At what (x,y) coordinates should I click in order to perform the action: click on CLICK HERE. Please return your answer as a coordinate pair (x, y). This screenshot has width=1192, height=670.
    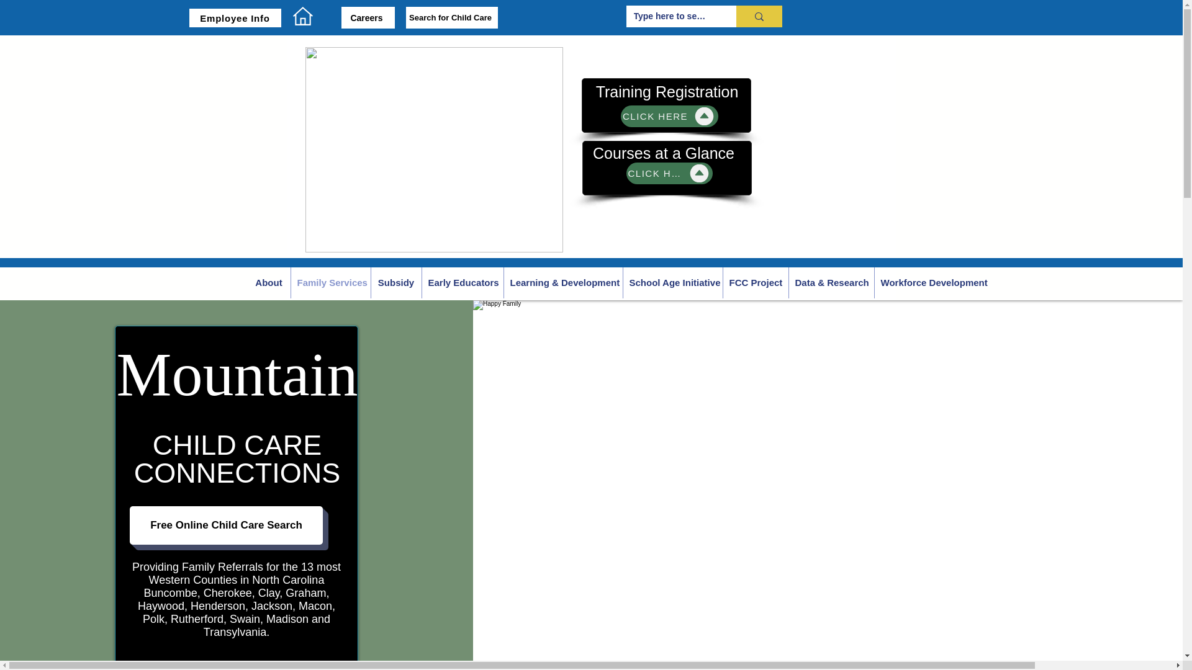
    Looking at the image, I should click on (669, 174).